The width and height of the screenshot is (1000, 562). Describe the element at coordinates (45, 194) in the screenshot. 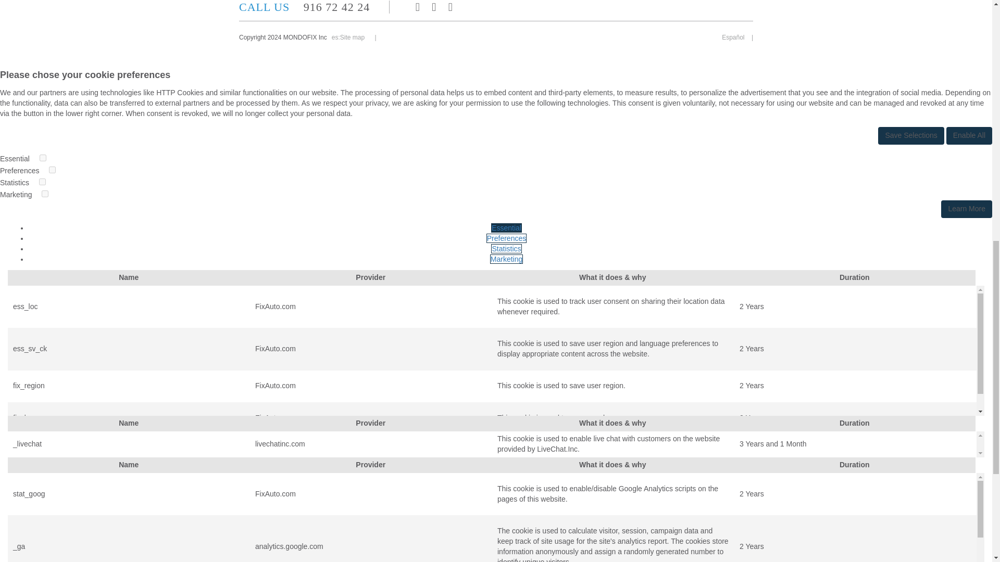

I see `on` at that location.